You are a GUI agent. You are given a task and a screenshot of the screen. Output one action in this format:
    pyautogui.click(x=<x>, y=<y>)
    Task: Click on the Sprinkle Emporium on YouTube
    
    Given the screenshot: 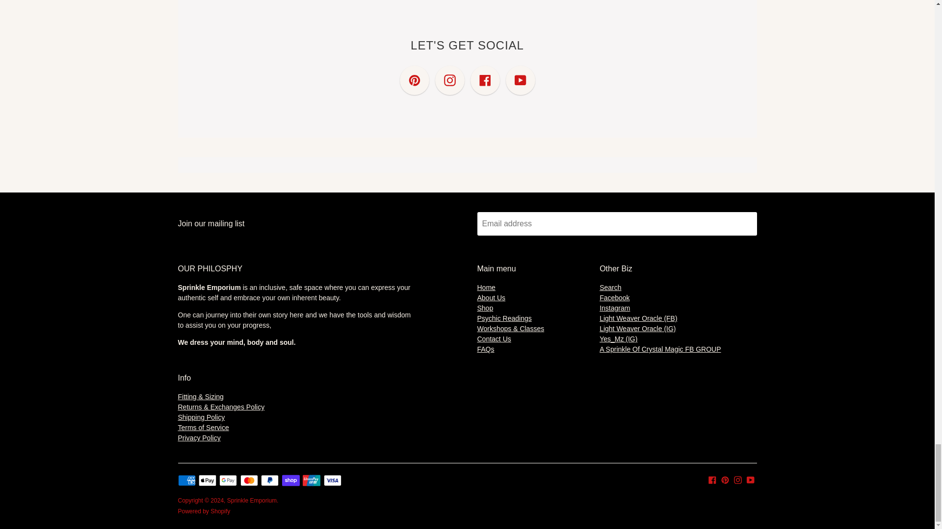 What is the action you would take?
    pyautogui.click(x=751, y=479)
    